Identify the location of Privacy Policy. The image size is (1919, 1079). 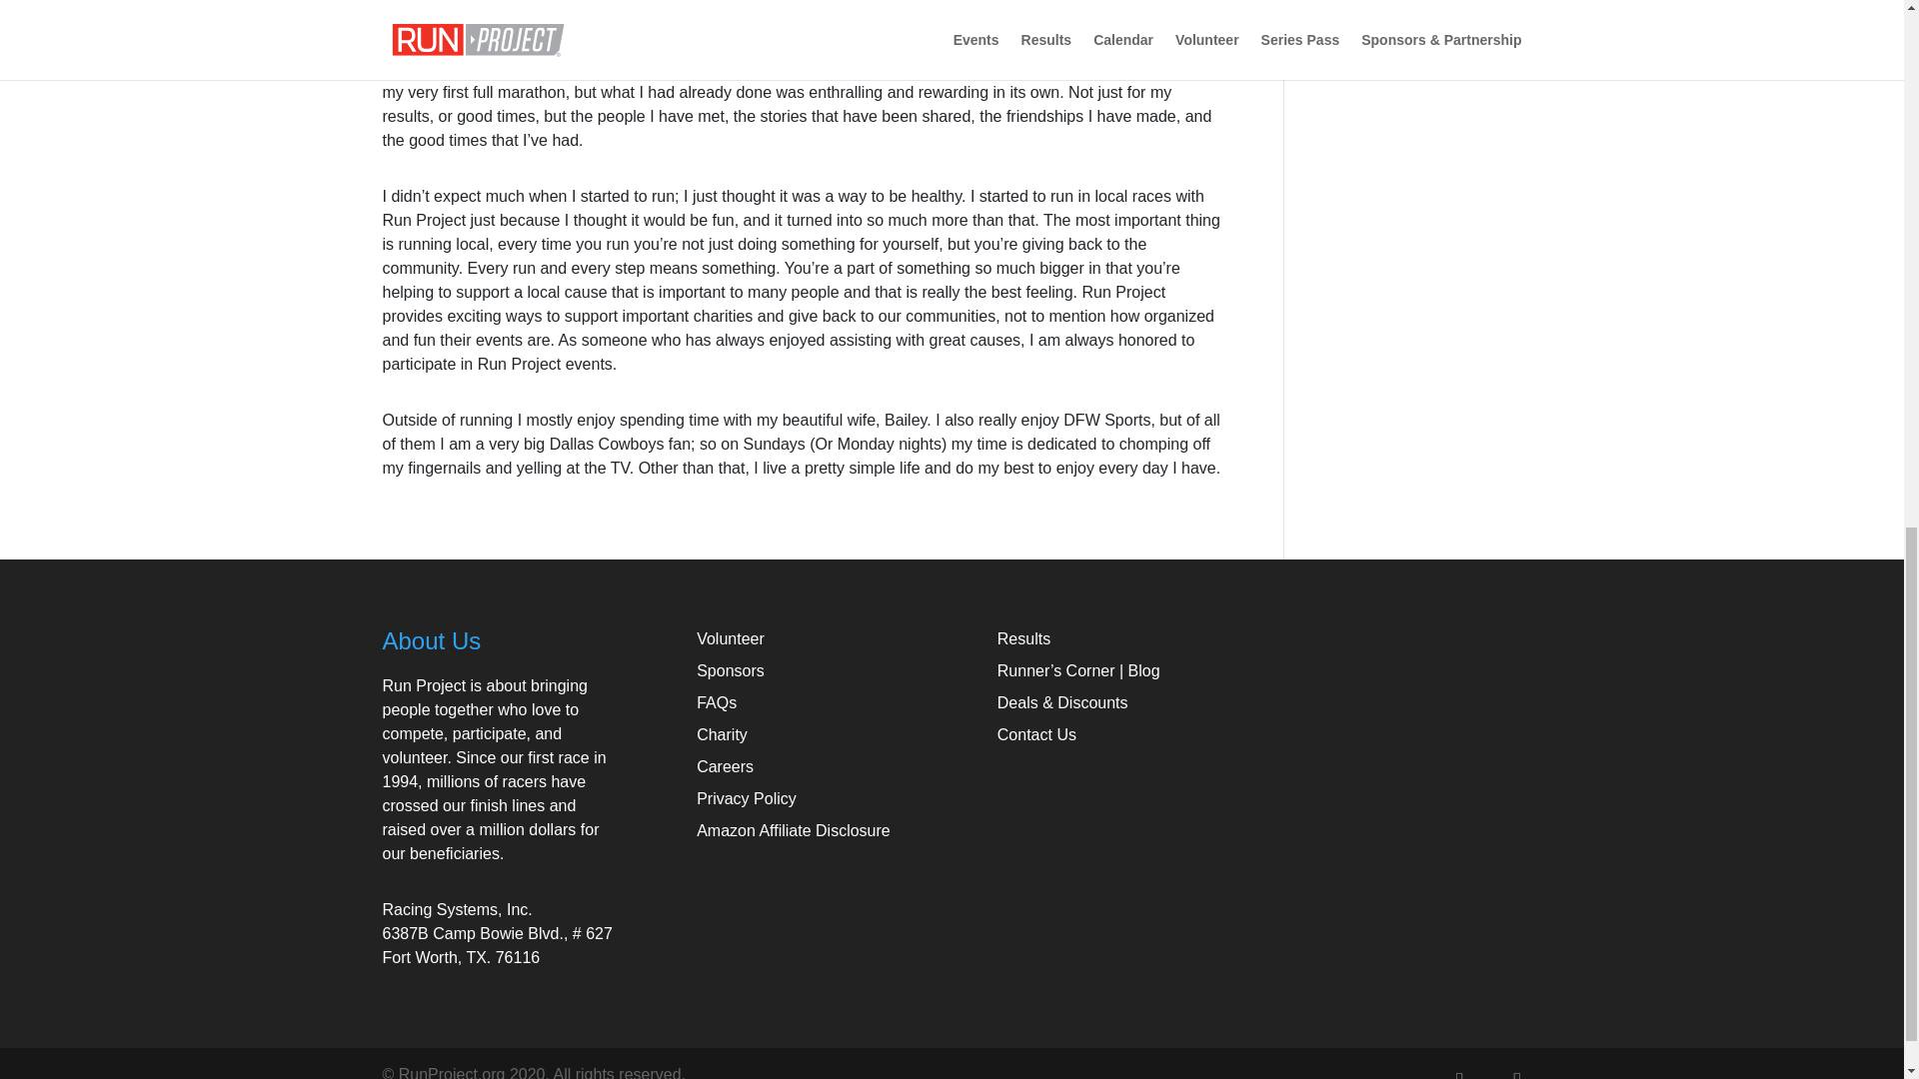
(746, 797).